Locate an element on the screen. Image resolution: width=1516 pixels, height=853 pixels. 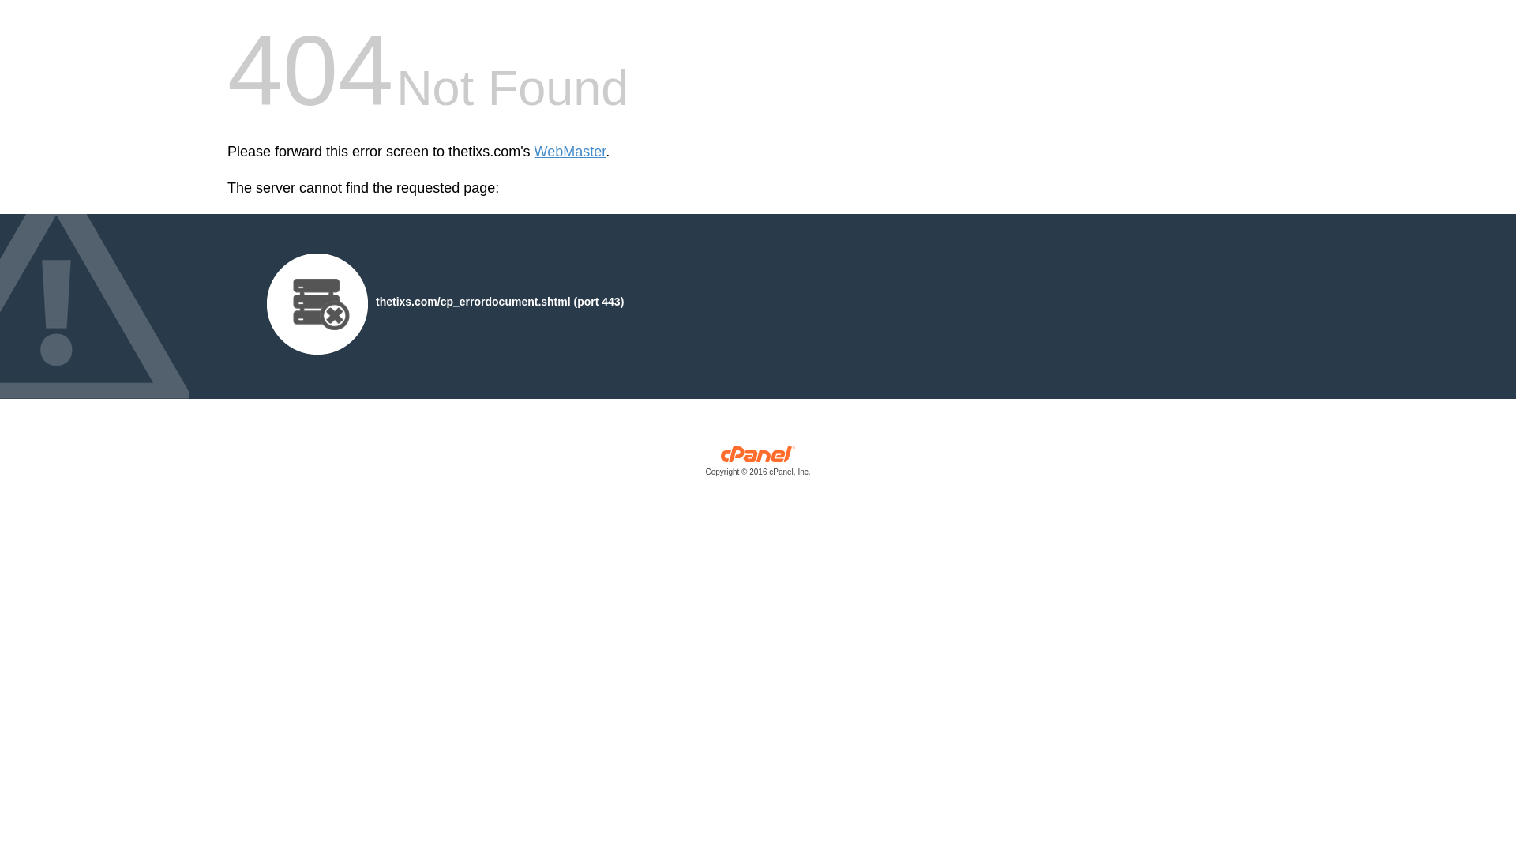
WebMaster is located at coordinates (570, 152).